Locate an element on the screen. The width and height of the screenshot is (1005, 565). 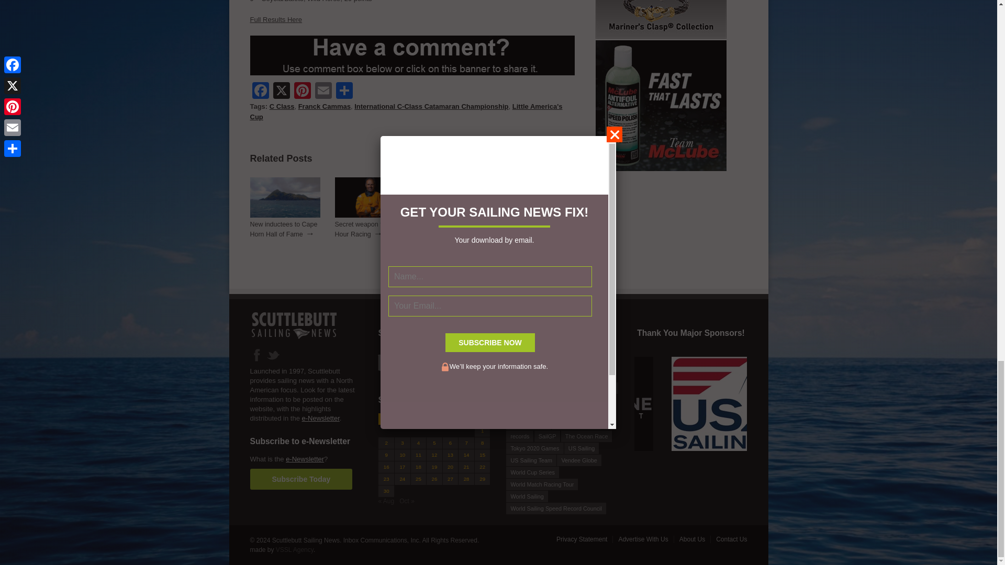
Pinterest is located at coordinates (303, 92).